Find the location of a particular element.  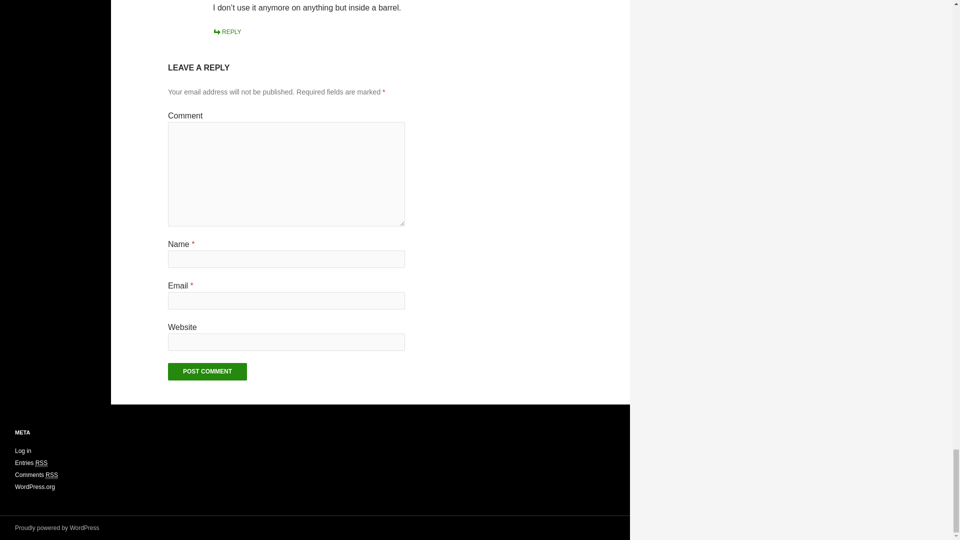

Post Comment is located at coordinates (207, 371).